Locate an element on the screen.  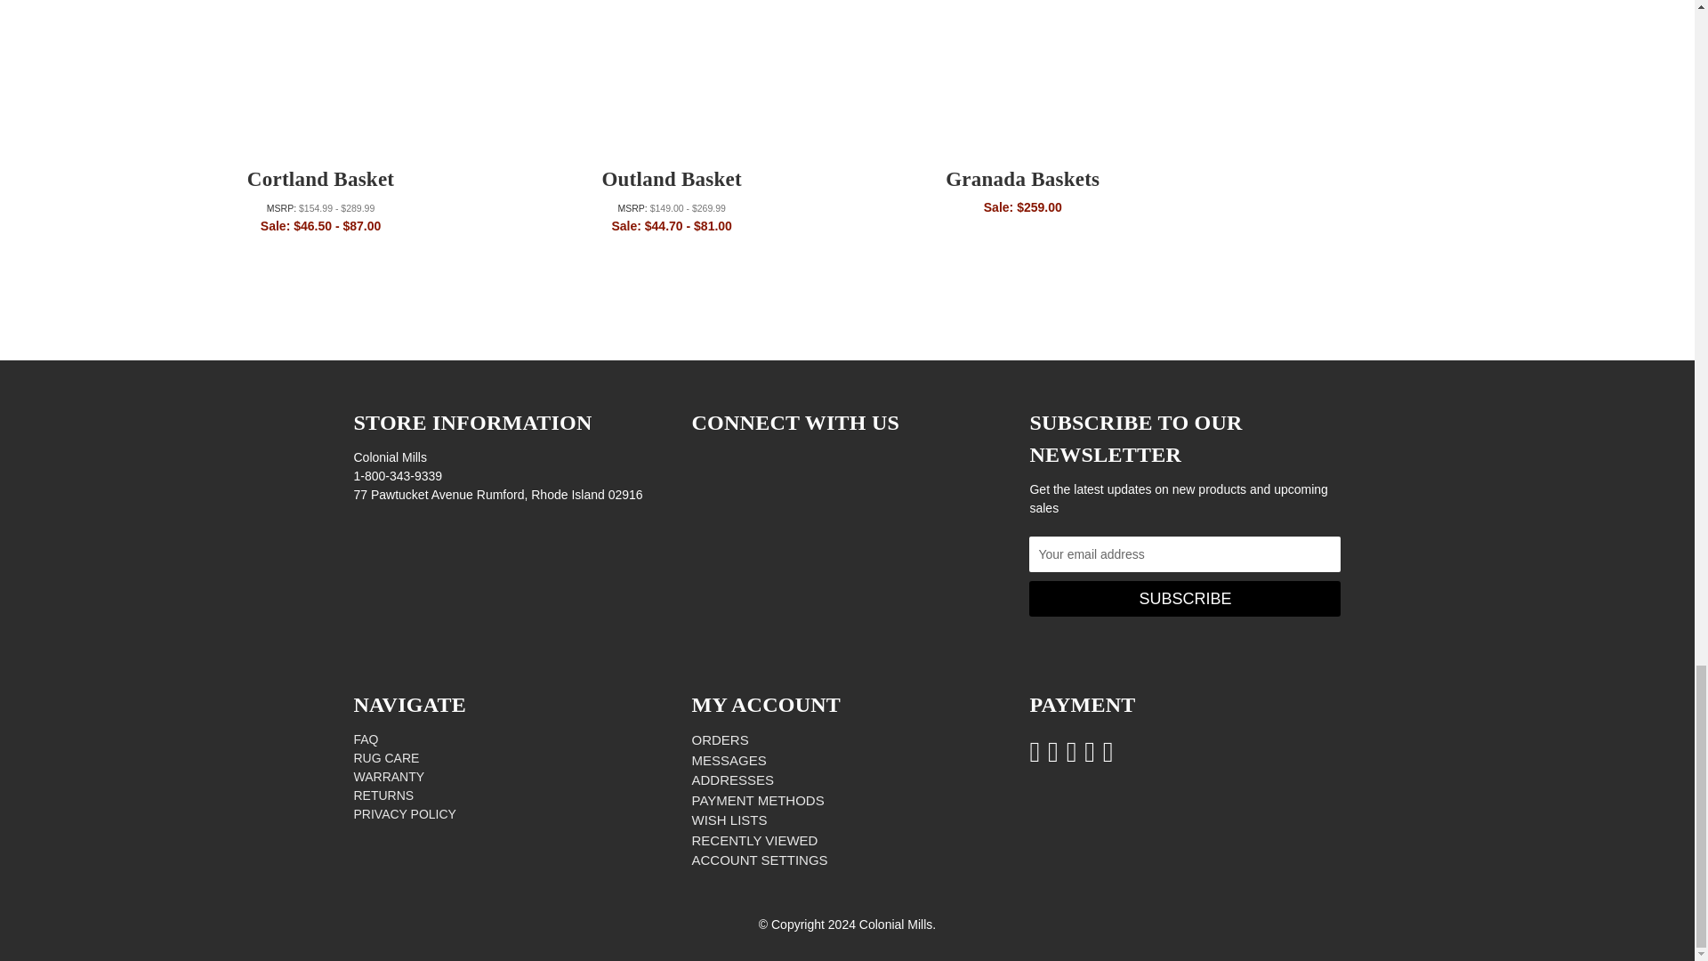
Subscribe is located at coordinates (1185, 599).